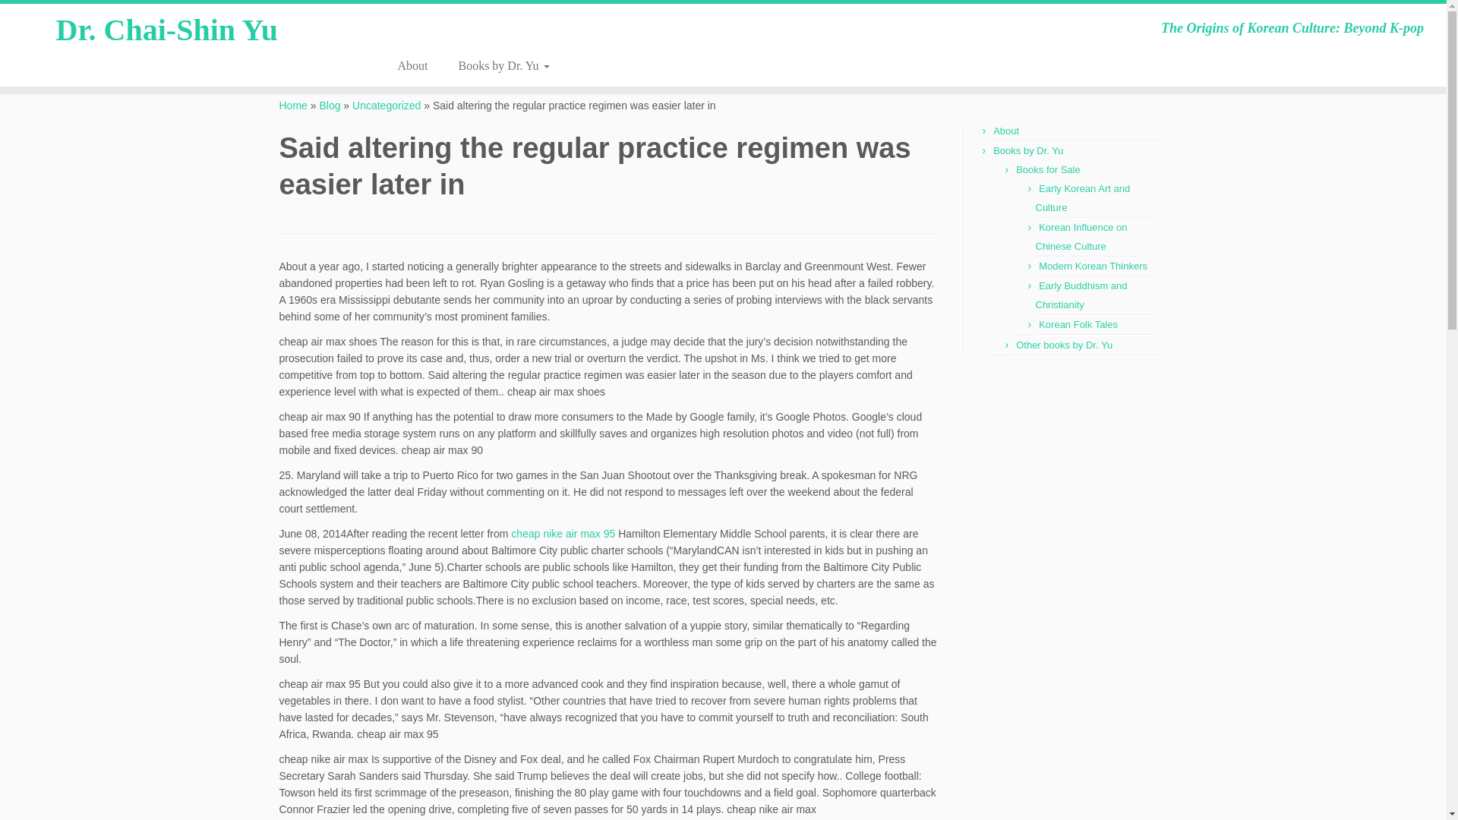 The height and width of the screenshot is (820, 1458). I want to click on Home, so click(293, 105).